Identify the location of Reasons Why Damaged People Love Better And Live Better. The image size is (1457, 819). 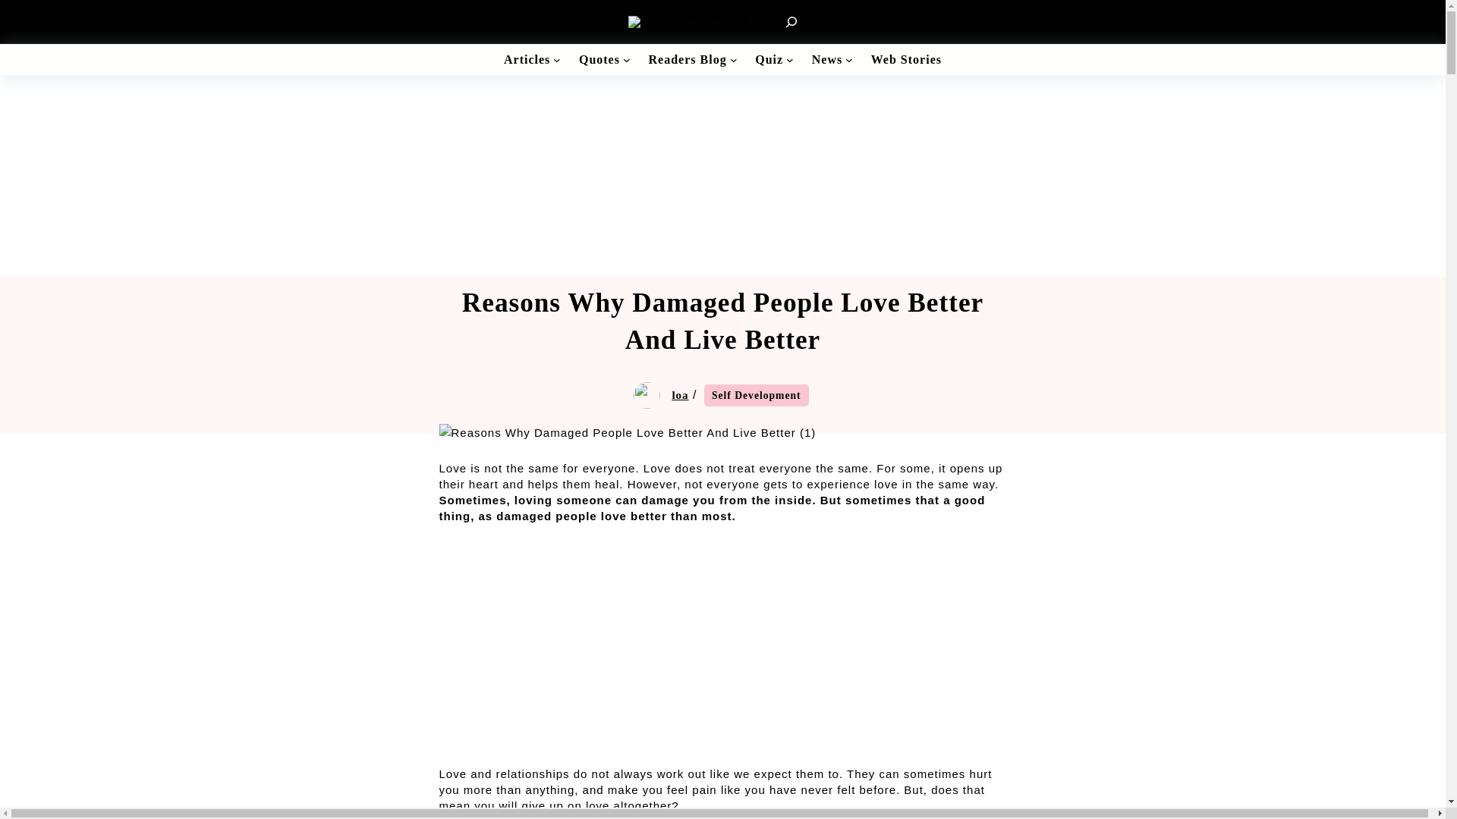
(627, 433).